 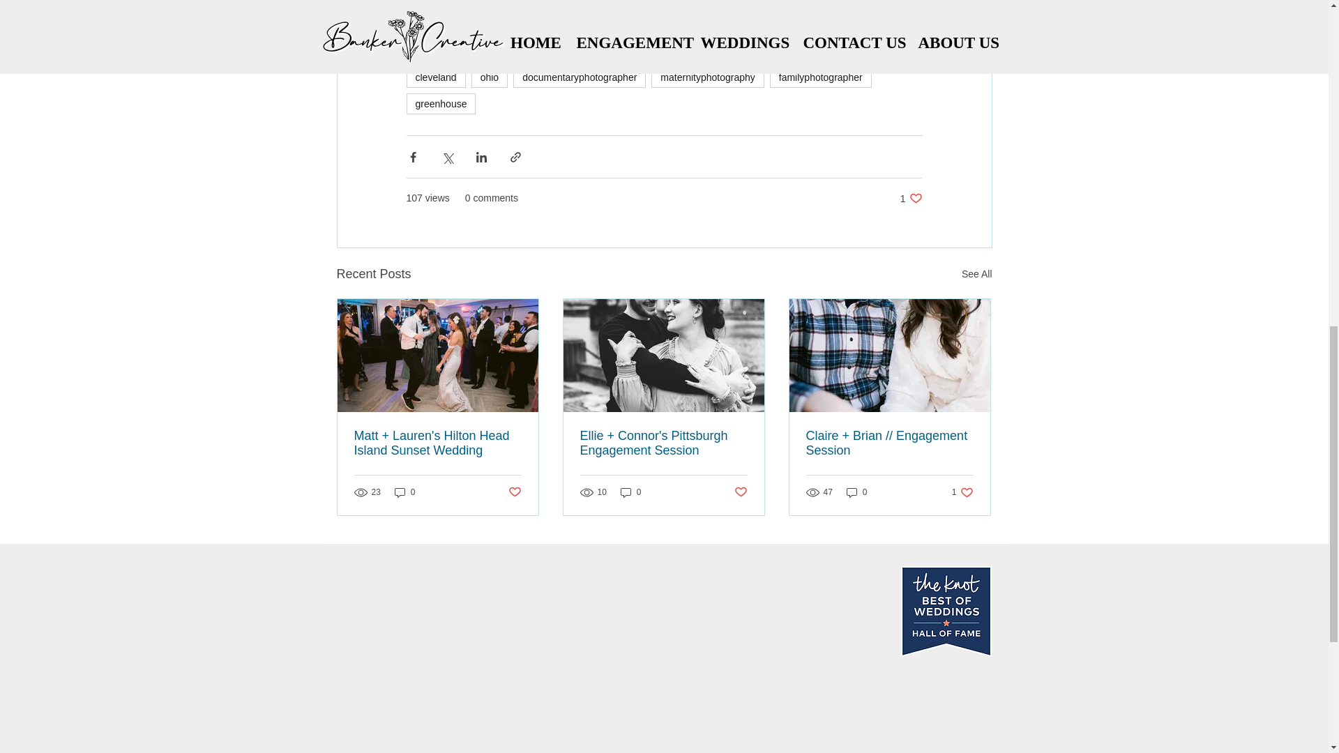 What do you see at coordinates (688, 50) in the screenshot?
I see `Post not marked as liked` at bounding box center [688, 50].